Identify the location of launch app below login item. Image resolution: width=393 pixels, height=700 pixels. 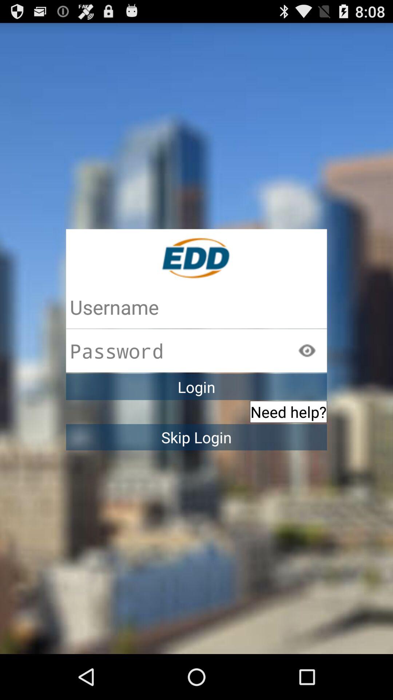
(288, 412).